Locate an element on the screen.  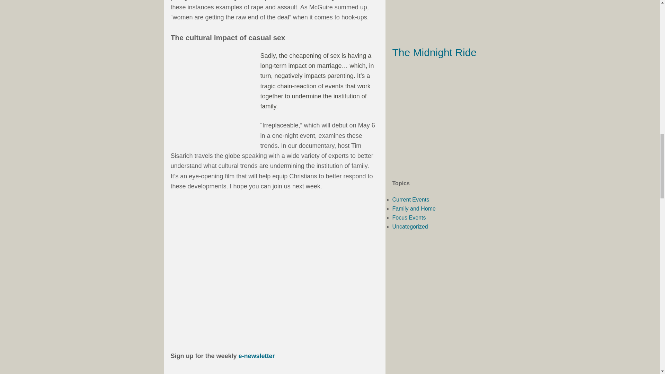
Current Events is located at coordinates (410, 199).